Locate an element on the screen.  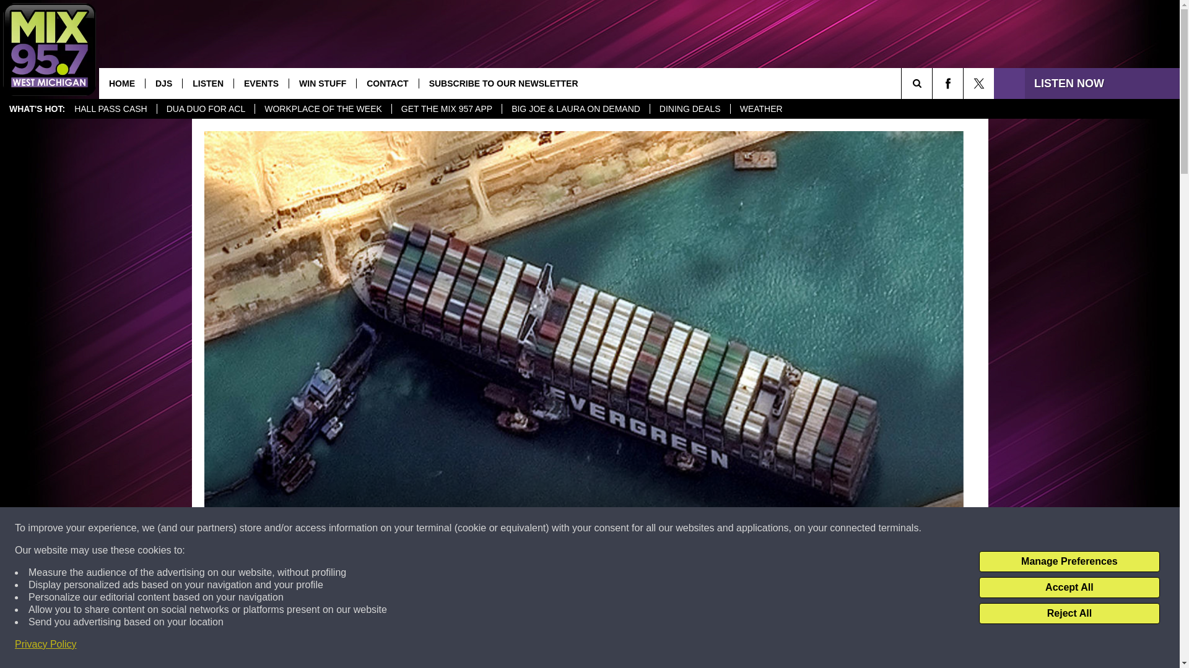
GET THE MIX 957 APP is located at coordinates (446, 109).